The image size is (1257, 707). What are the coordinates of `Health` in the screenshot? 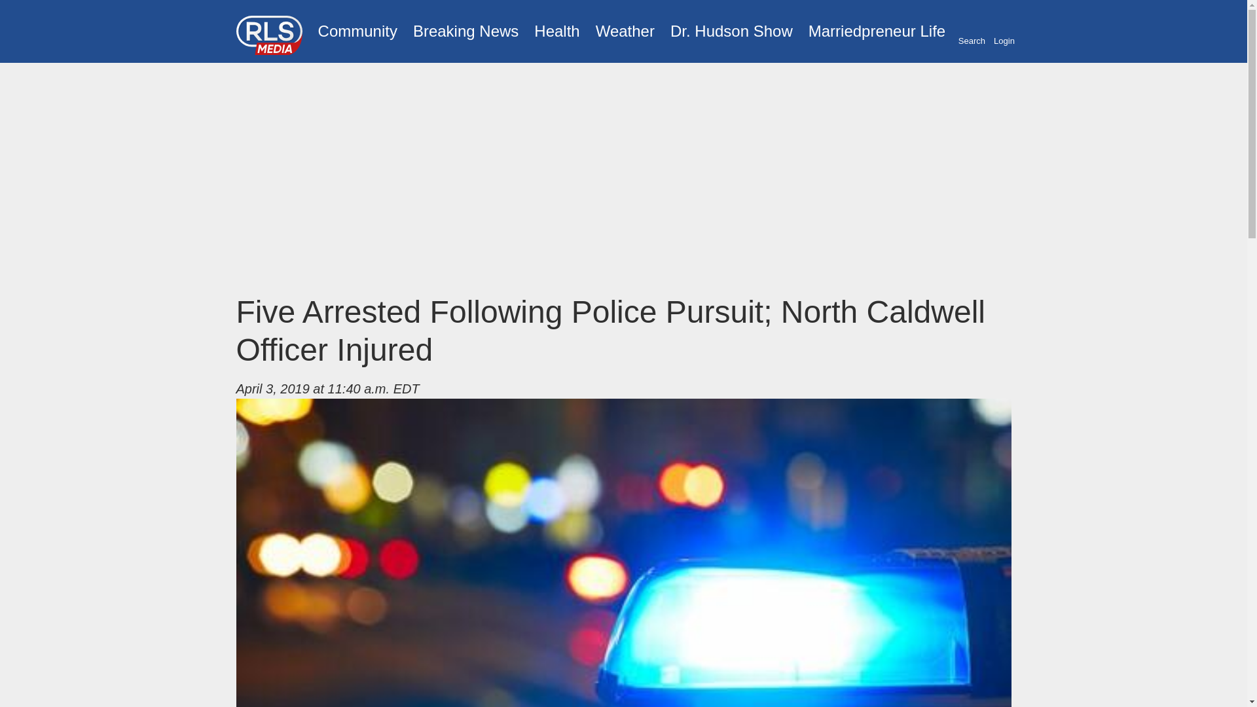 It's located at (556, 31).